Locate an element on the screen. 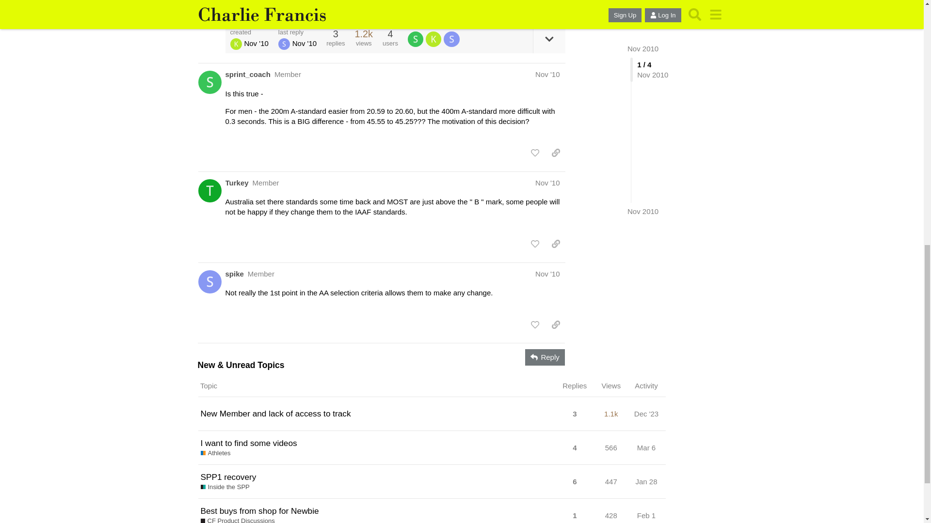  Nov 24, 2010 11:51 am is located at coordinates (304, 44).